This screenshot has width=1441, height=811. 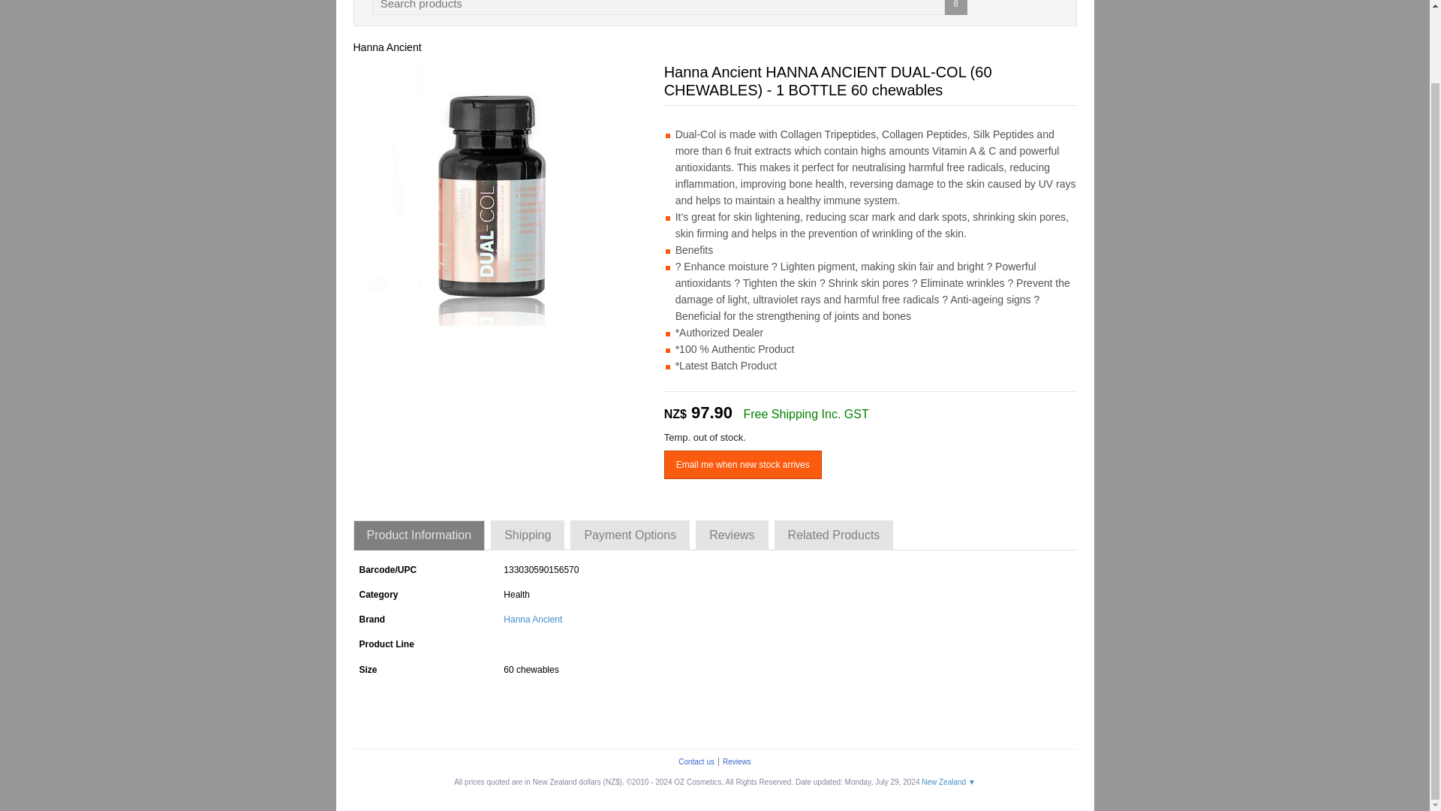 What do you see at coordinates (387, 47) in the screenshot?
I see `Hanna Ancient` at bounding box center [387, 47].